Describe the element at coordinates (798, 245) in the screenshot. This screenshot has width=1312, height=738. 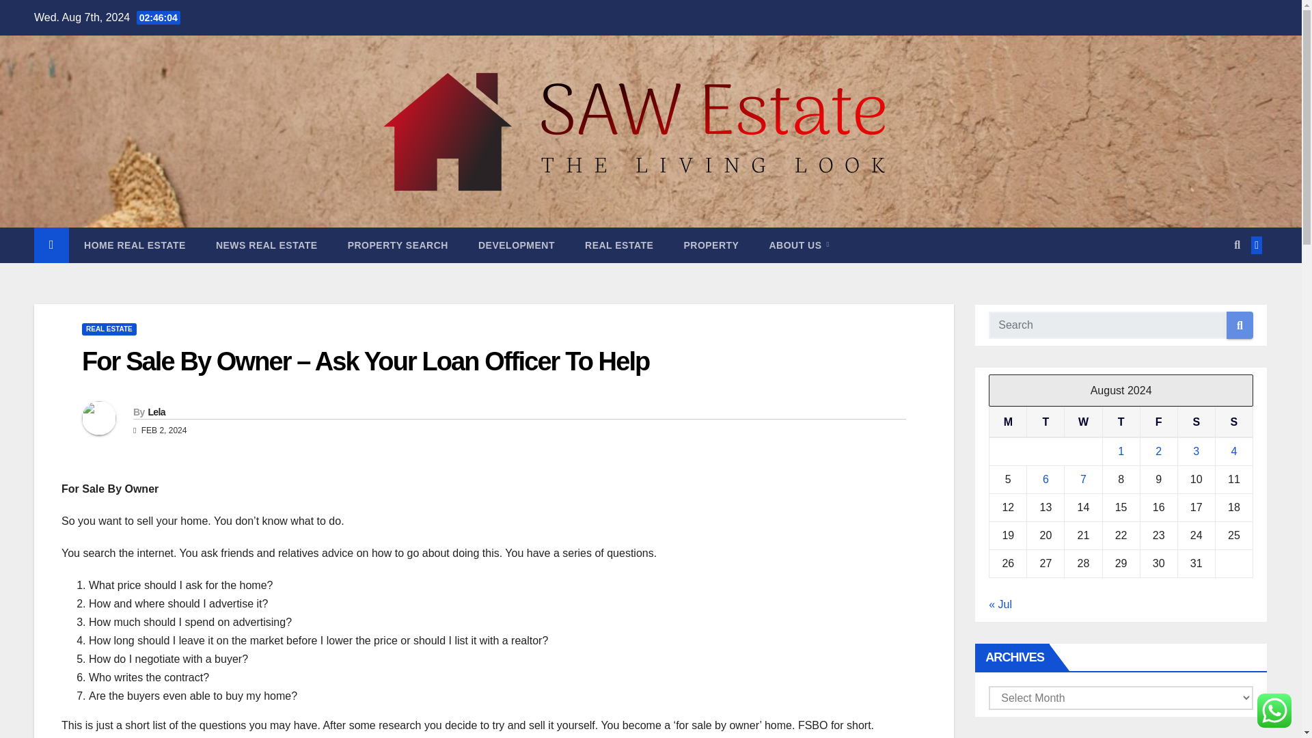
I see `About Us` at that location.